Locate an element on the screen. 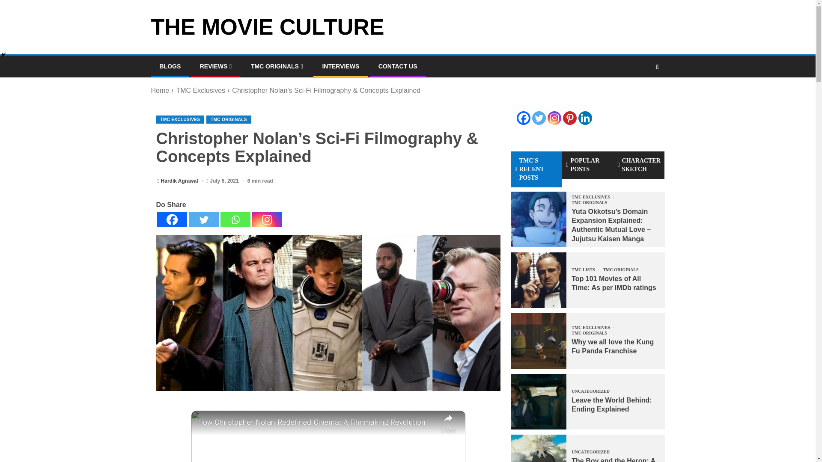 Image resolution: width=822 pixels, height=462 pixels. TMC ORIGINALS is located at coordinates (277, 66).